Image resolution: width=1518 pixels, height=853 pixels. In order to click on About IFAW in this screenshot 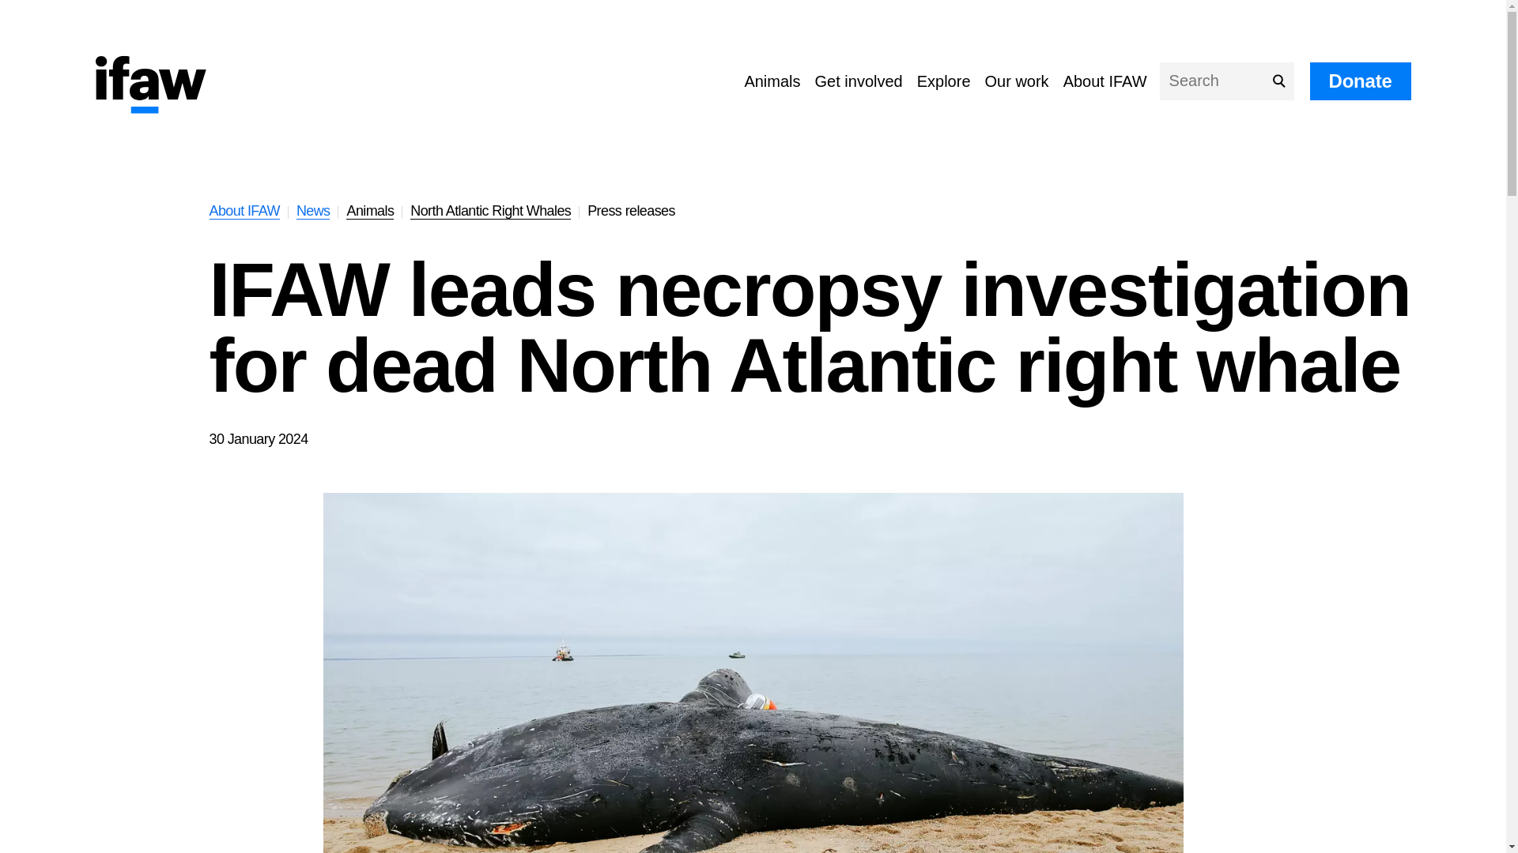, I will do `click(244, 211)`.